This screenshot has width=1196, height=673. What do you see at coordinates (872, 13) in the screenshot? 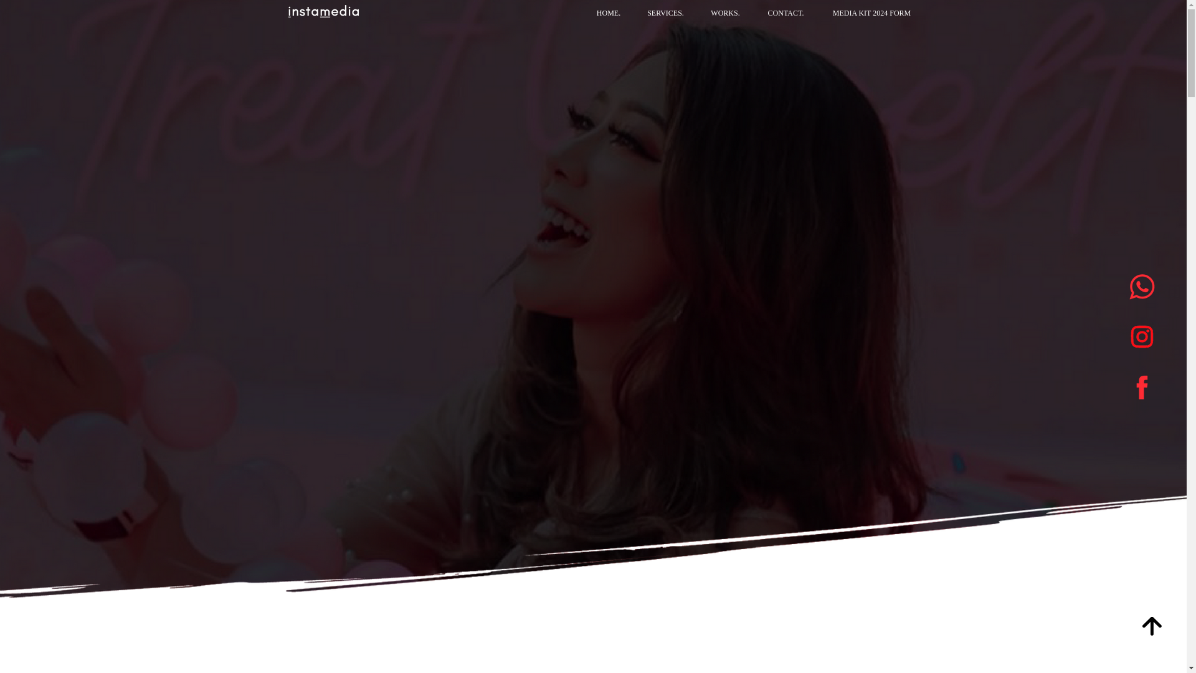
I see `MEDIA KIT 2024 FORM` at bounding box center [872, 13].